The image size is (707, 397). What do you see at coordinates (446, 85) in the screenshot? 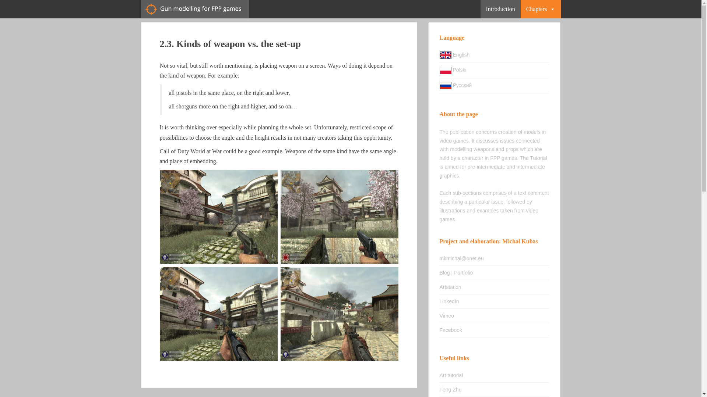
I see `Translated article on render.ru` at bounding box center [446, 85].